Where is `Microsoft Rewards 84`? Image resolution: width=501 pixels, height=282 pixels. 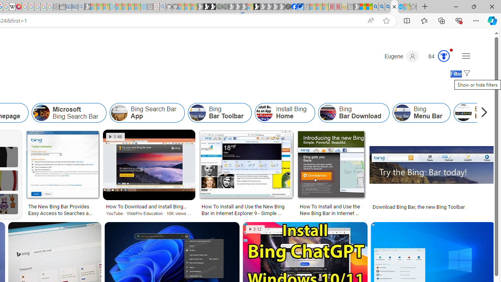 Microsoft Rewards 84 is located at coordinates (436, 56).